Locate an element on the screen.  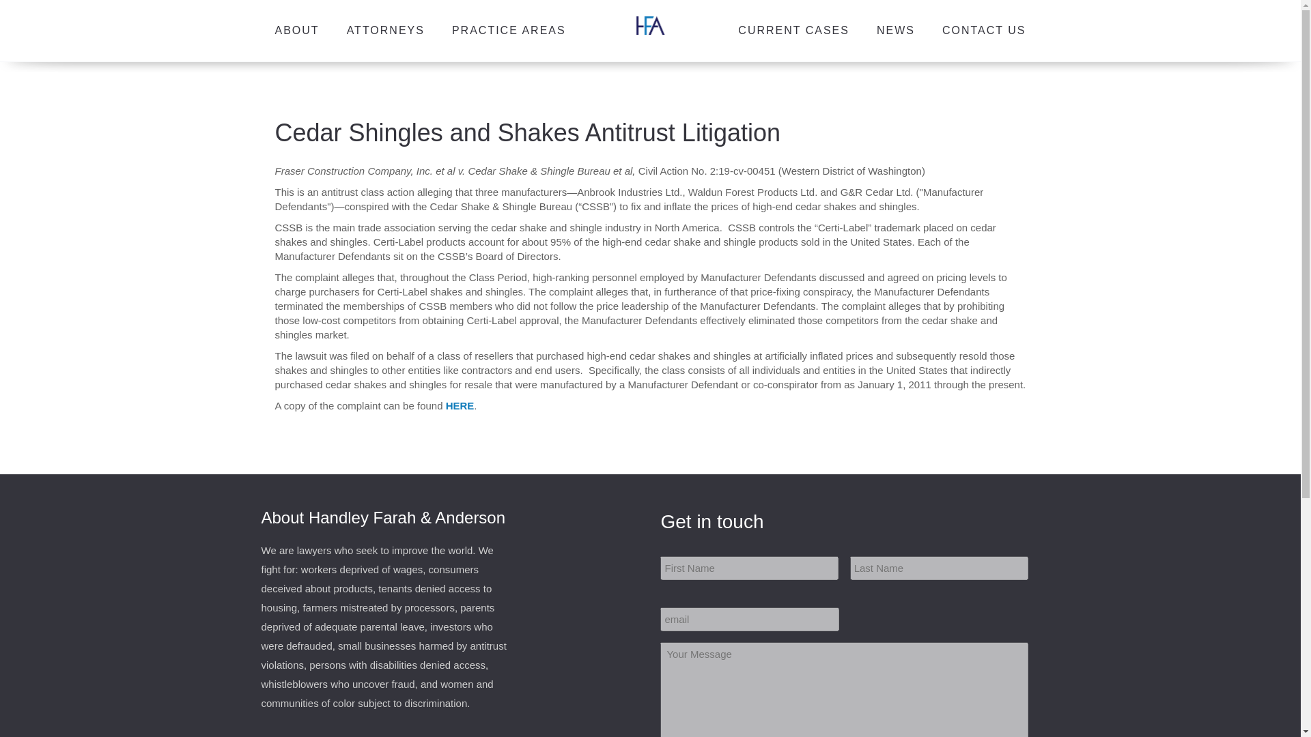
NEWS is located at coordinates (896, 31).